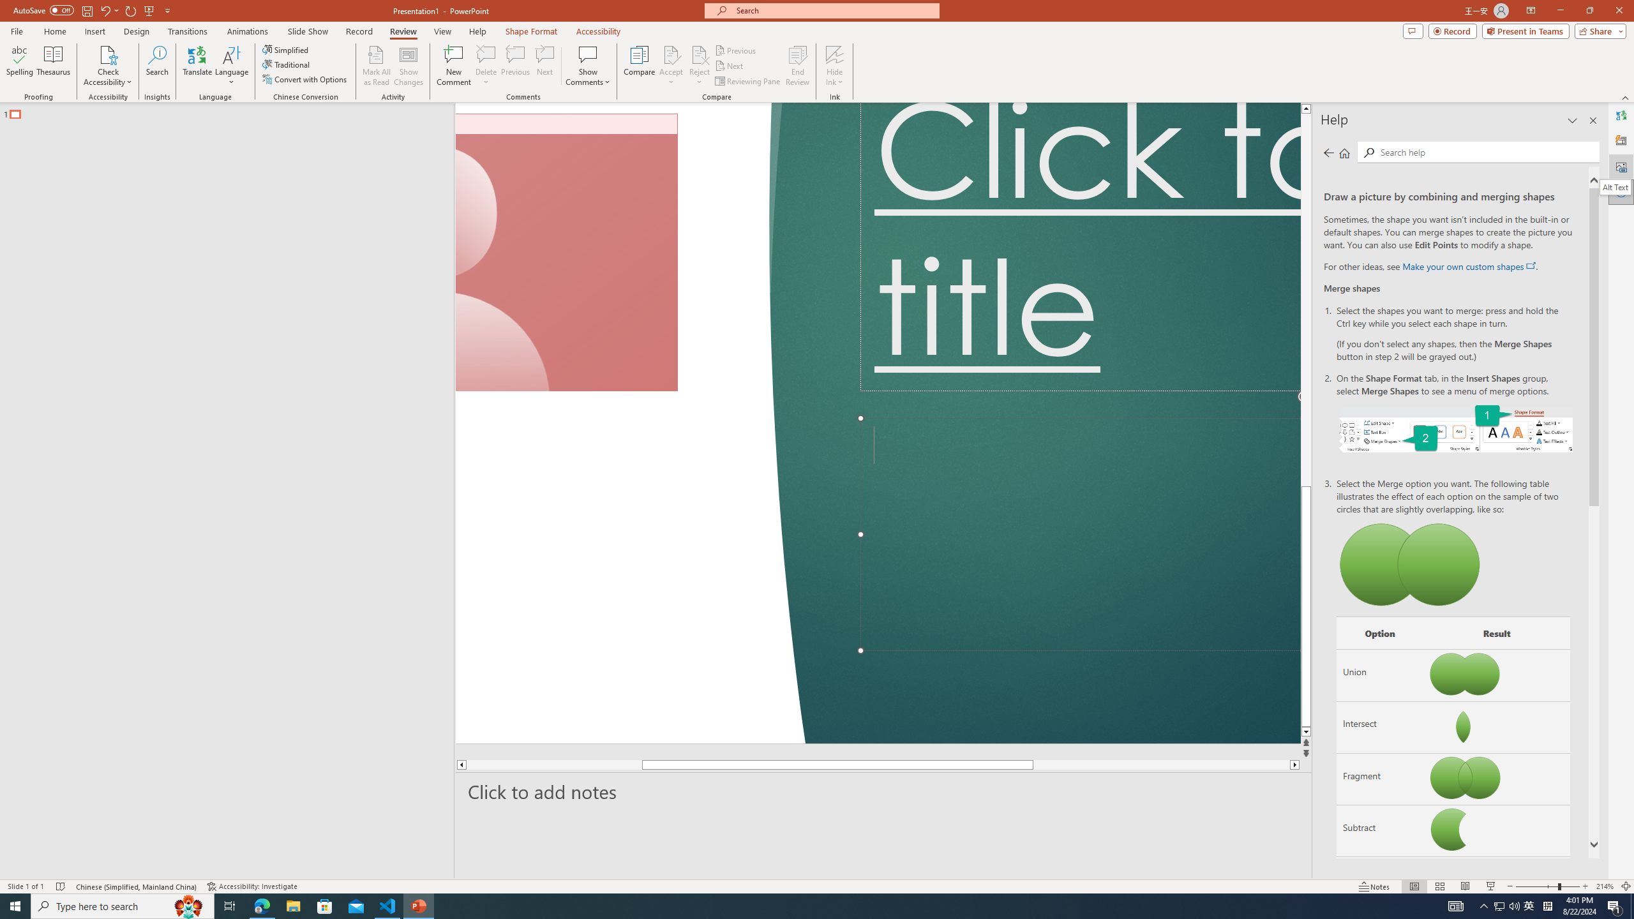  What do you see at coordinates (1439, 886) in the screenshot?
I see `Slide Sorter` at bounding box center [1439, 886].